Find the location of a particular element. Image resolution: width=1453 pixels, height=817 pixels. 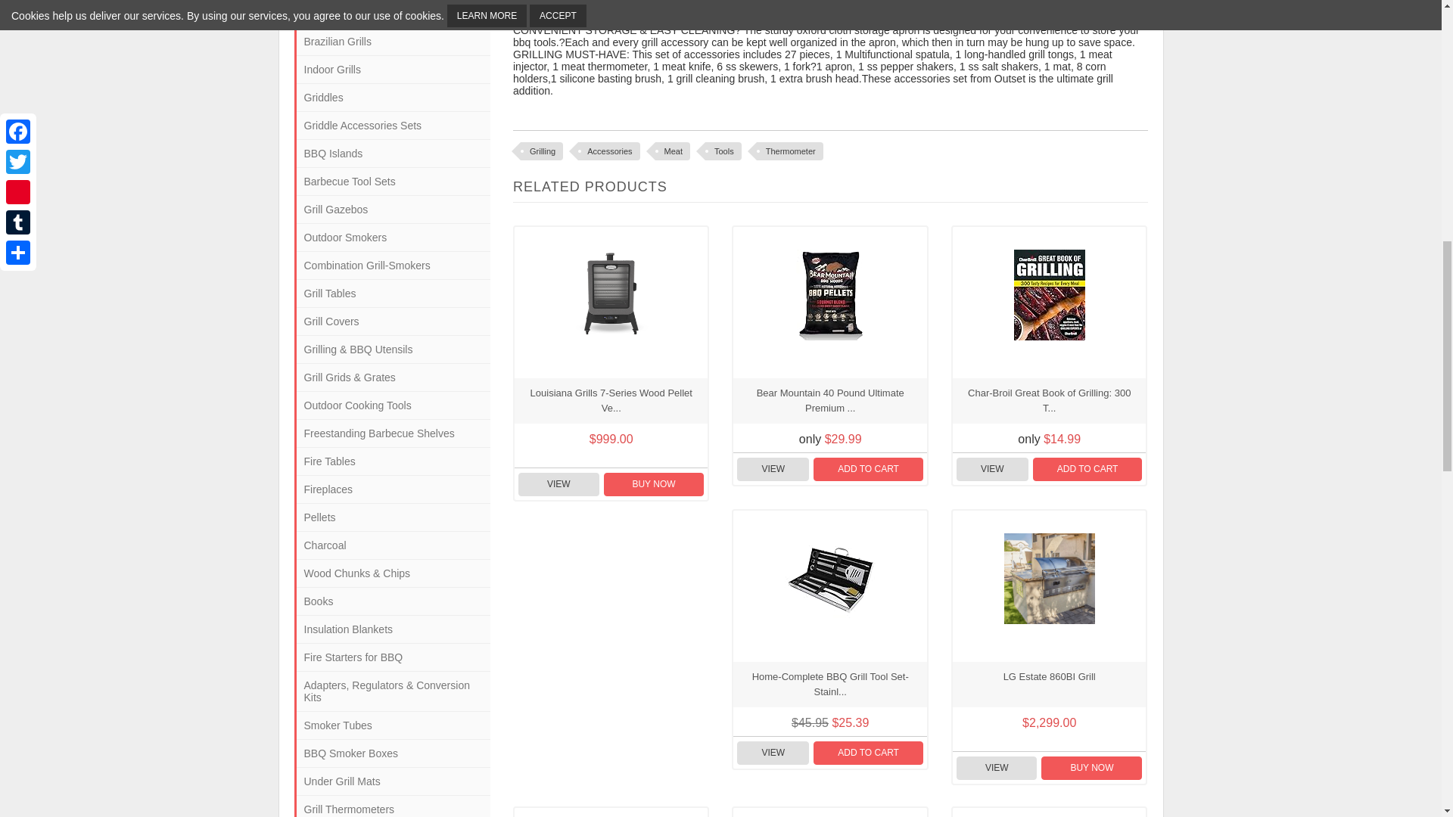

ADD TO CART is located at coordinates (868, 469).